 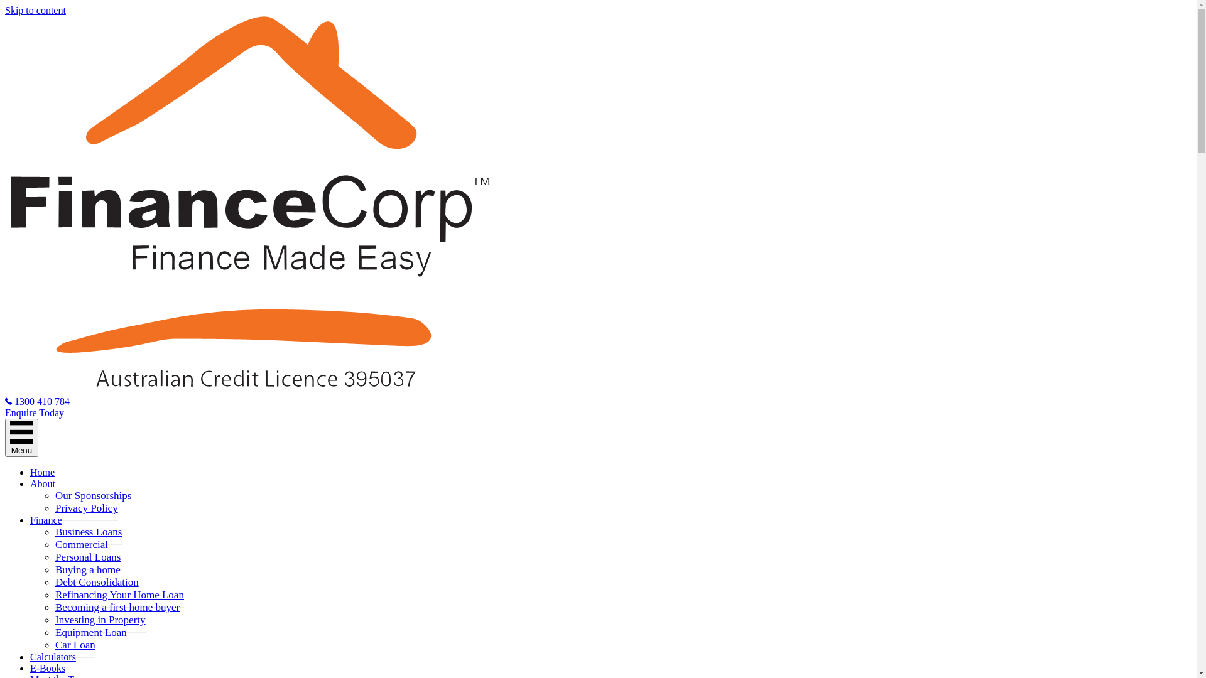 What do you see at coordinates (35, 413) in the screenshot?
I see `Enquire Today` at bounding box center [35, 413].